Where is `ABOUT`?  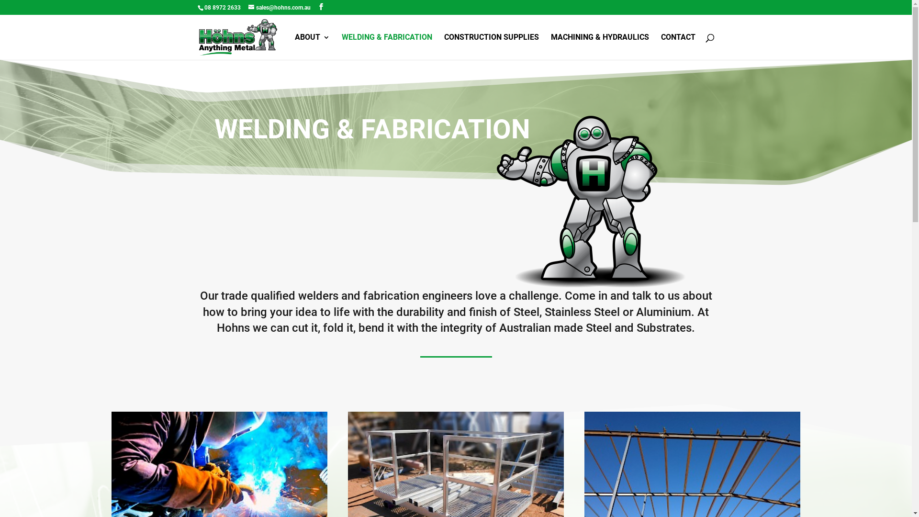
ABOUT is located at coordinates (312, 47).